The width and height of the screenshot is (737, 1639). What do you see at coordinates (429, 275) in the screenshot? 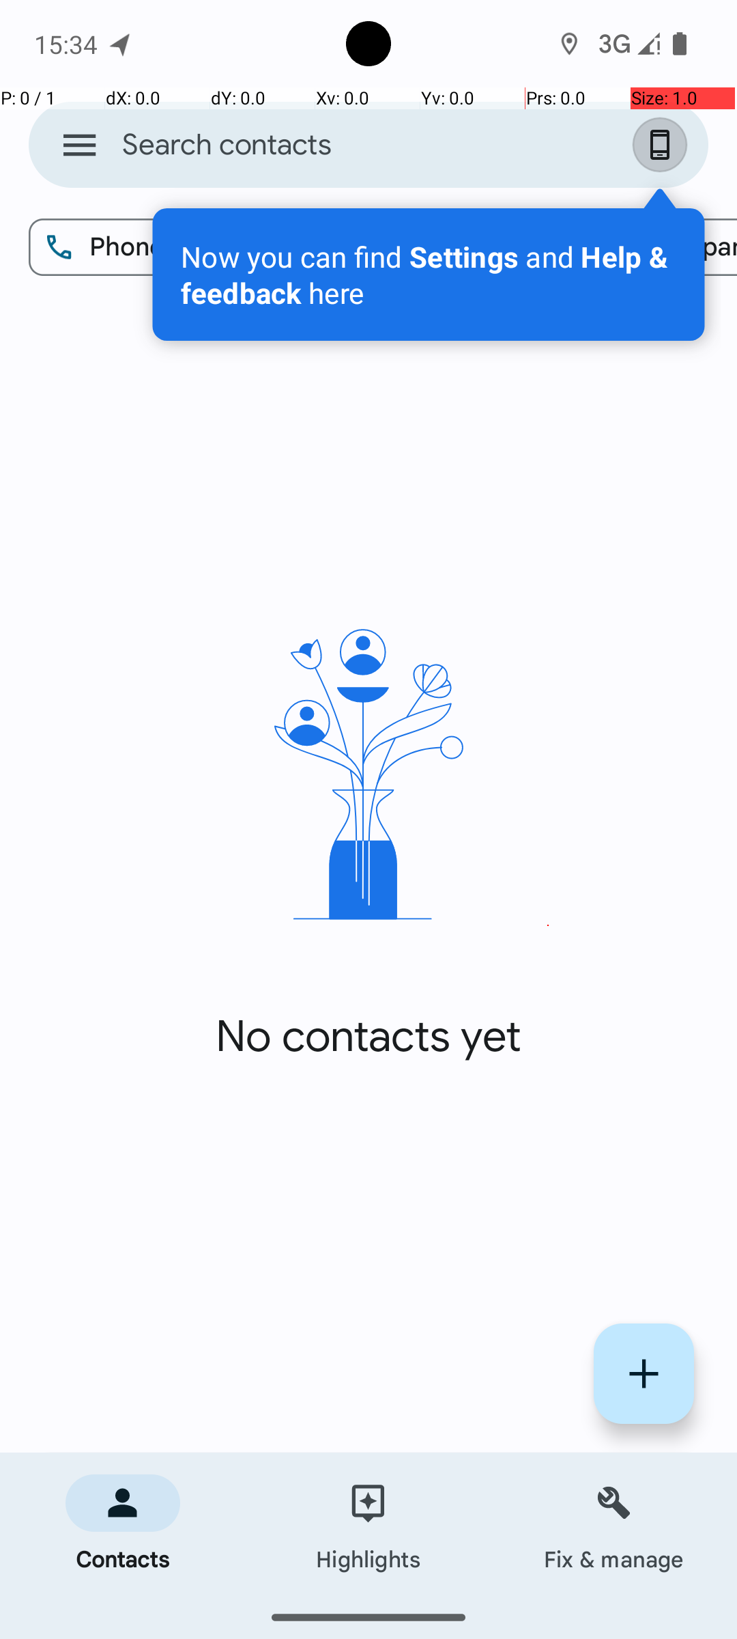
I see `Now you can find Settings and Help & feedback here
Open account and settings.` at bounding box center [429, 275].